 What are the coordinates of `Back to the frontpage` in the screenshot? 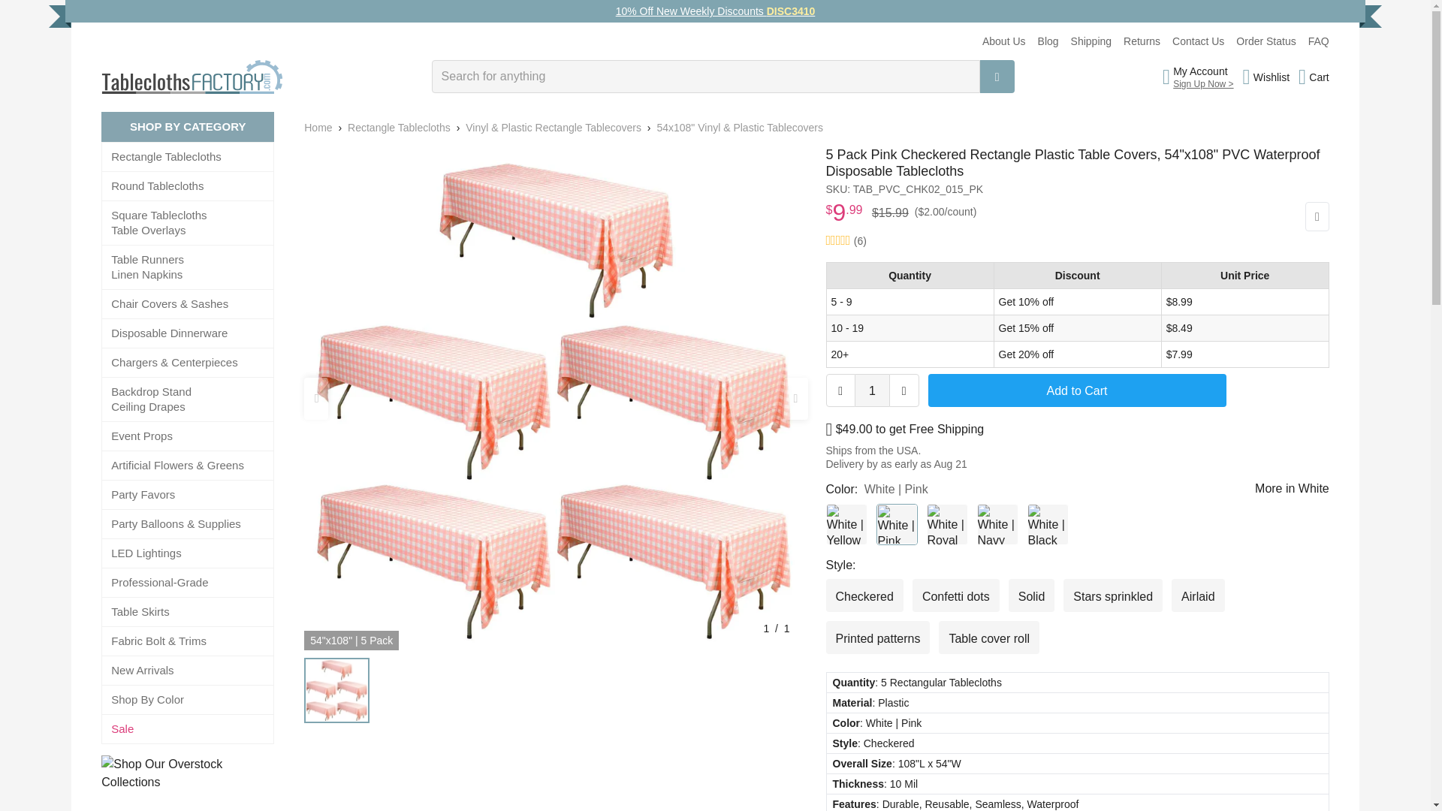 It's located at (318, 128).